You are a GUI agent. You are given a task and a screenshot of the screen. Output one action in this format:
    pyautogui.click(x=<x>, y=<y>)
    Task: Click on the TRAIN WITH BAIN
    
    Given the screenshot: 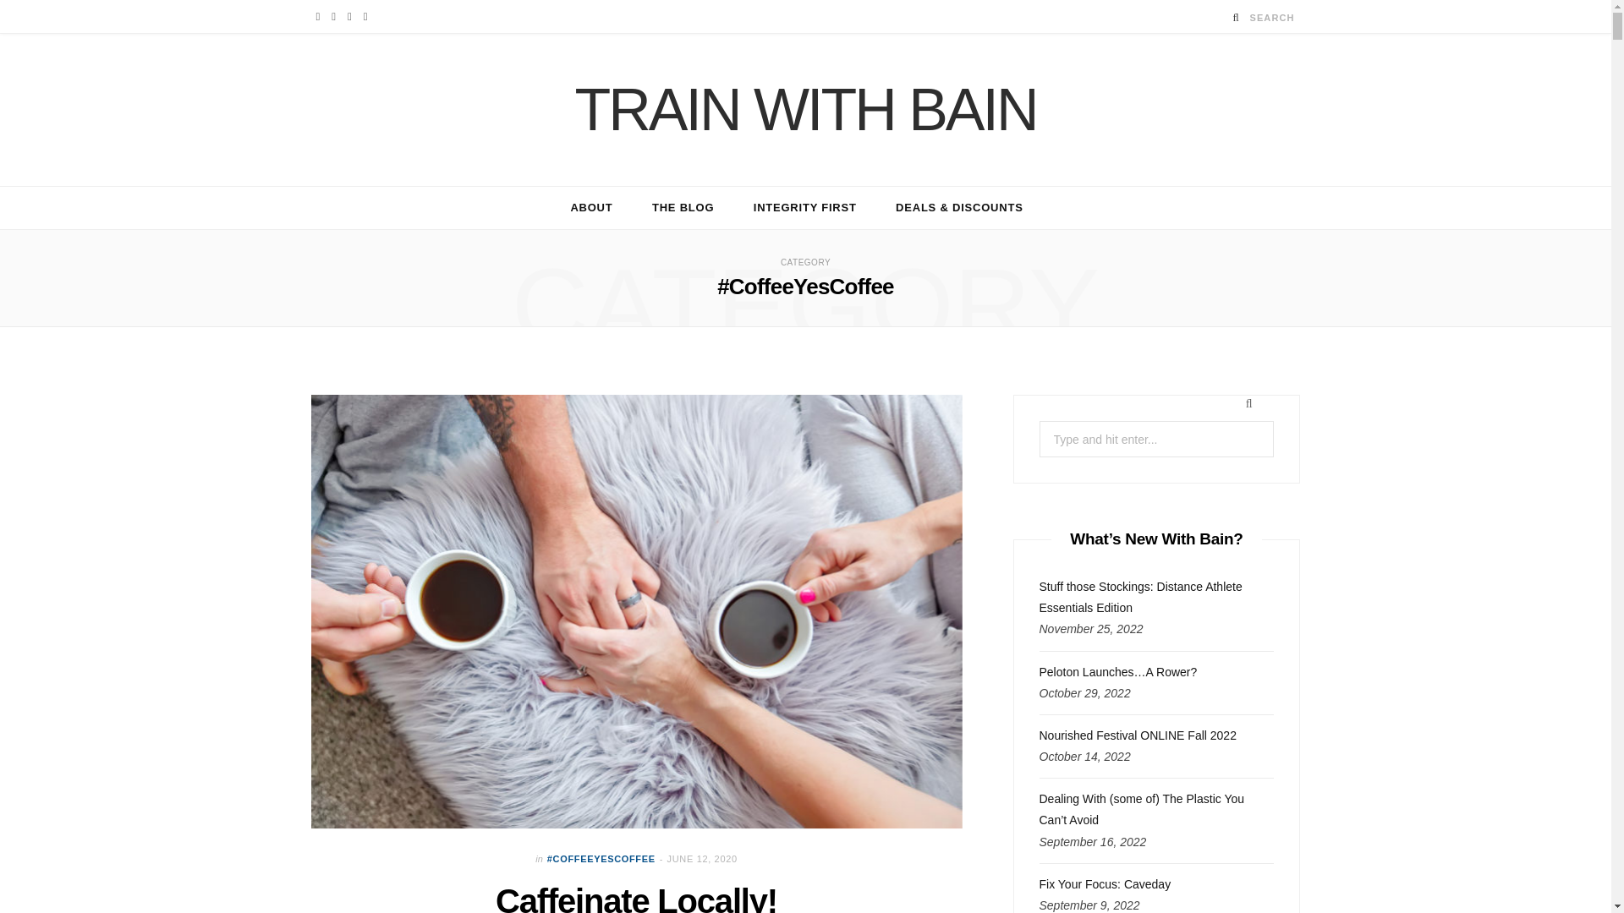 What is the action you would take?
    pyautogui.click(x=805, y=110)
    